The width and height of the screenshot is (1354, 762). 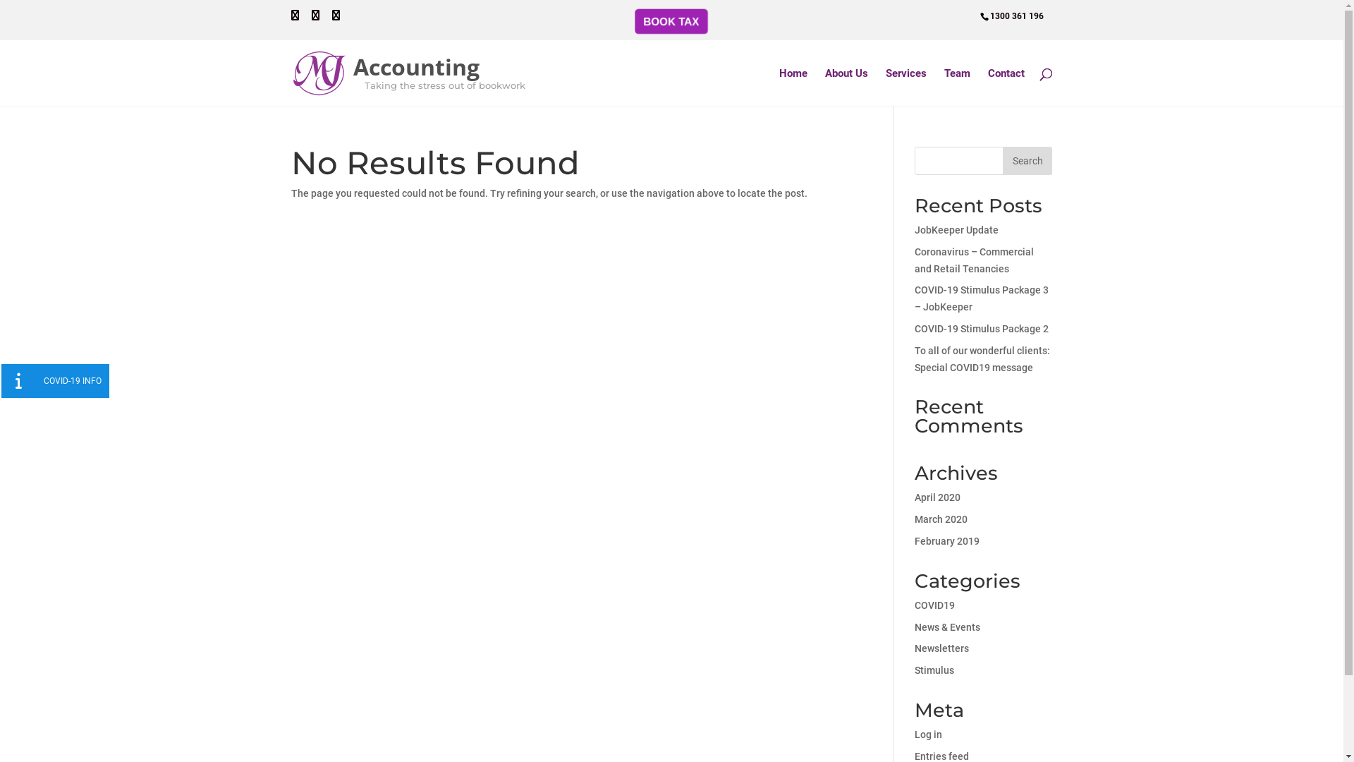 What do you see at coordinates (928, 734) in the screenshot?
I see `Log in` at bounding box center [928, 734].